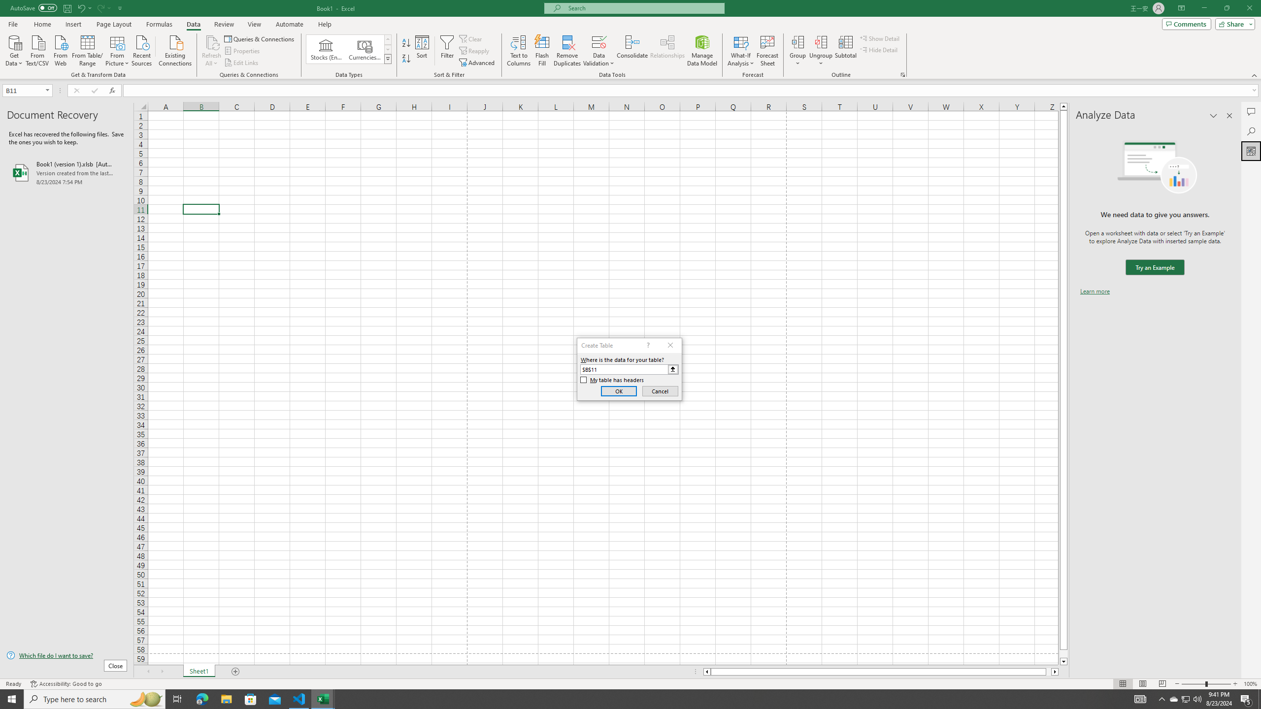 The width and height of the screenshot is (1261, 709). What do you see at coordinates (60, 50) in the screenshot?
I see `From Web` at bounding box center [60, 50].